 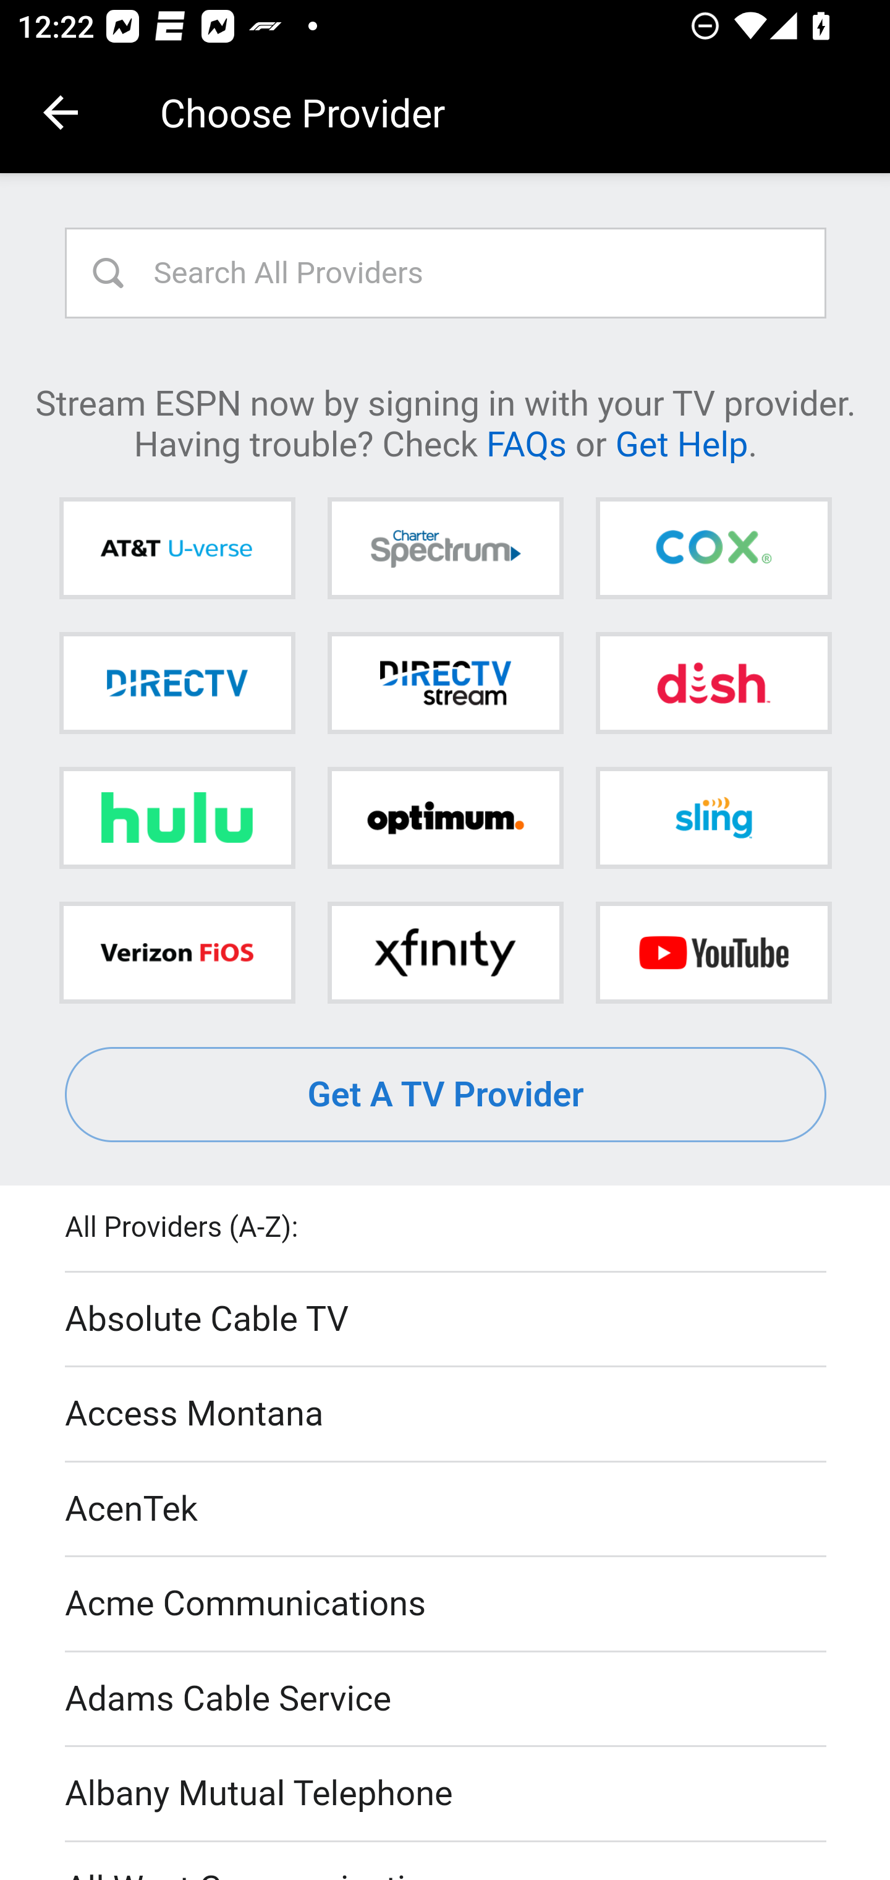 What do you see at coordinates (713, 549) in the screenshot?
I see `Cox` at bounding box center [713, 549].